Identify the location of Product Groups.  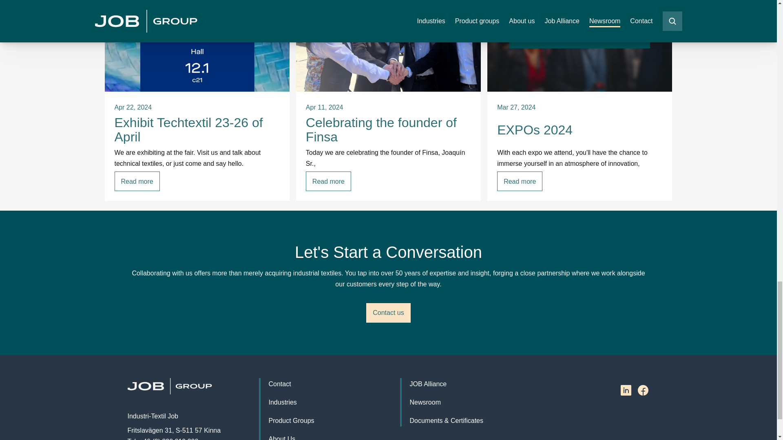
(291, 420).